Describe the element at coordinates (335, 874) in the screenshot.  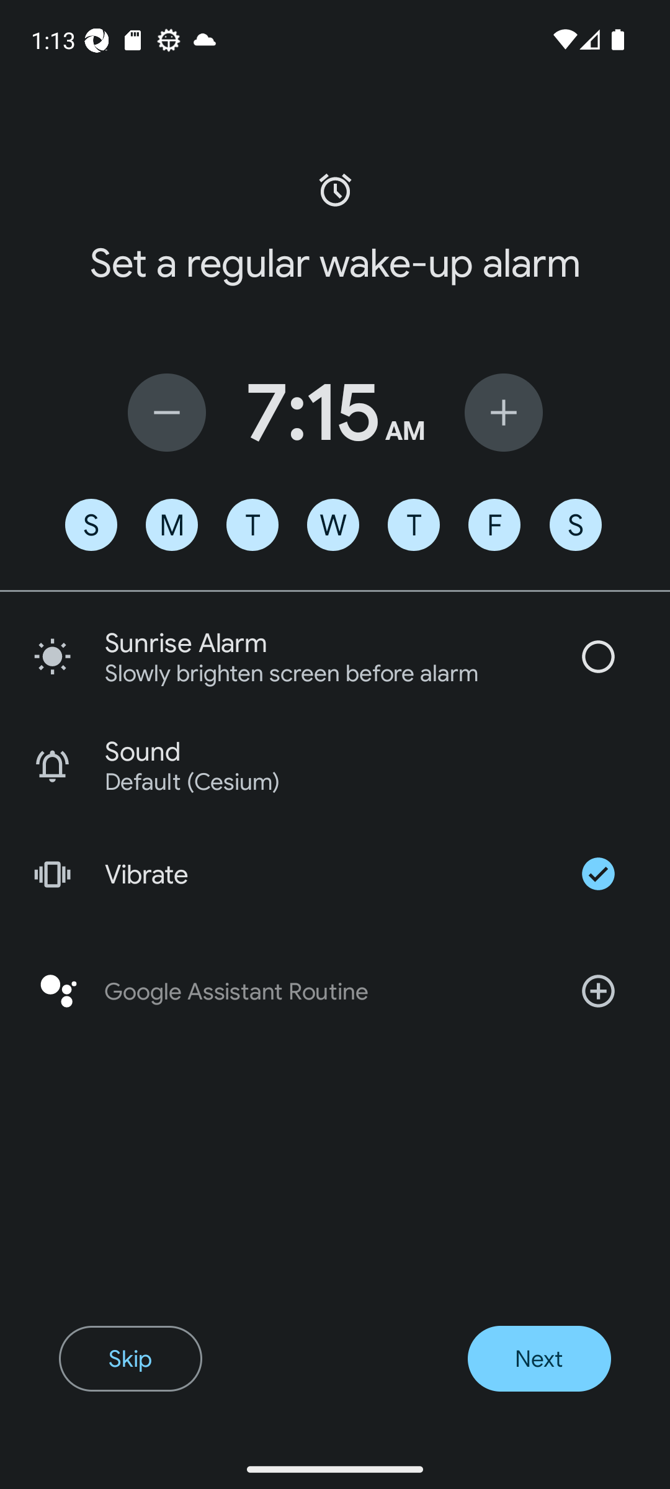
I see `Vibrate` at that location.